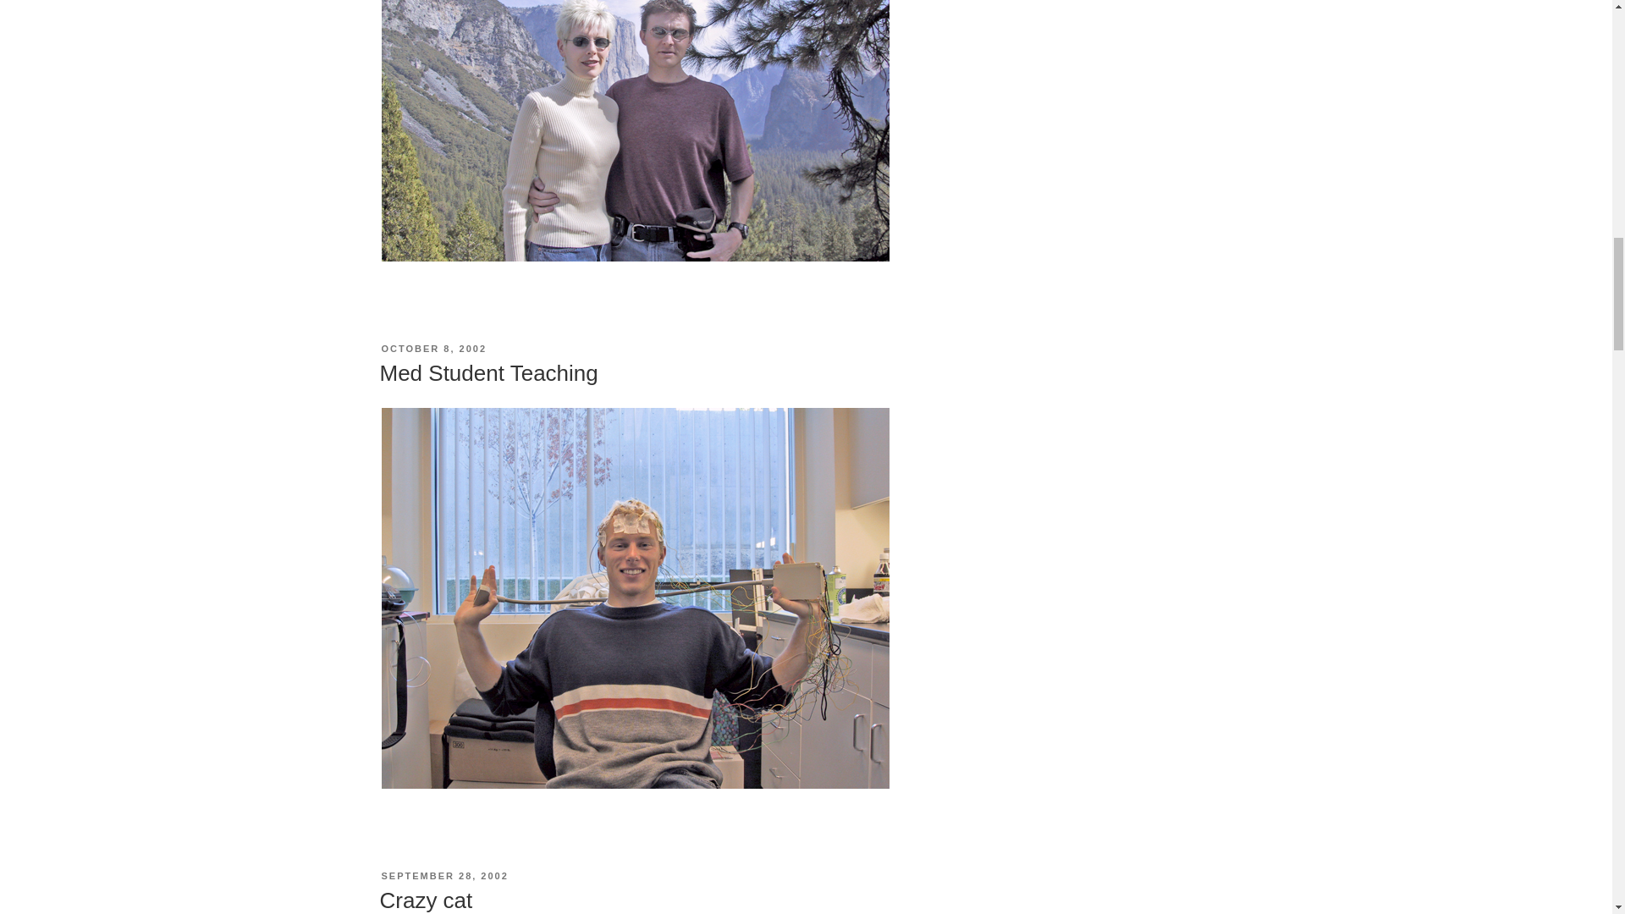 The image size is (1625, 914). I want to click on Med Student Teaching, so click(487, 372).